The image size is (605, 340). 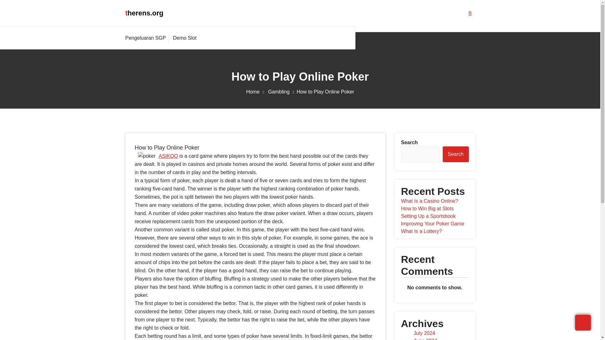 What do you see at coordinates (425, 339) in the screenshot?
I see `June 2024` at bounding box center [425, 339].